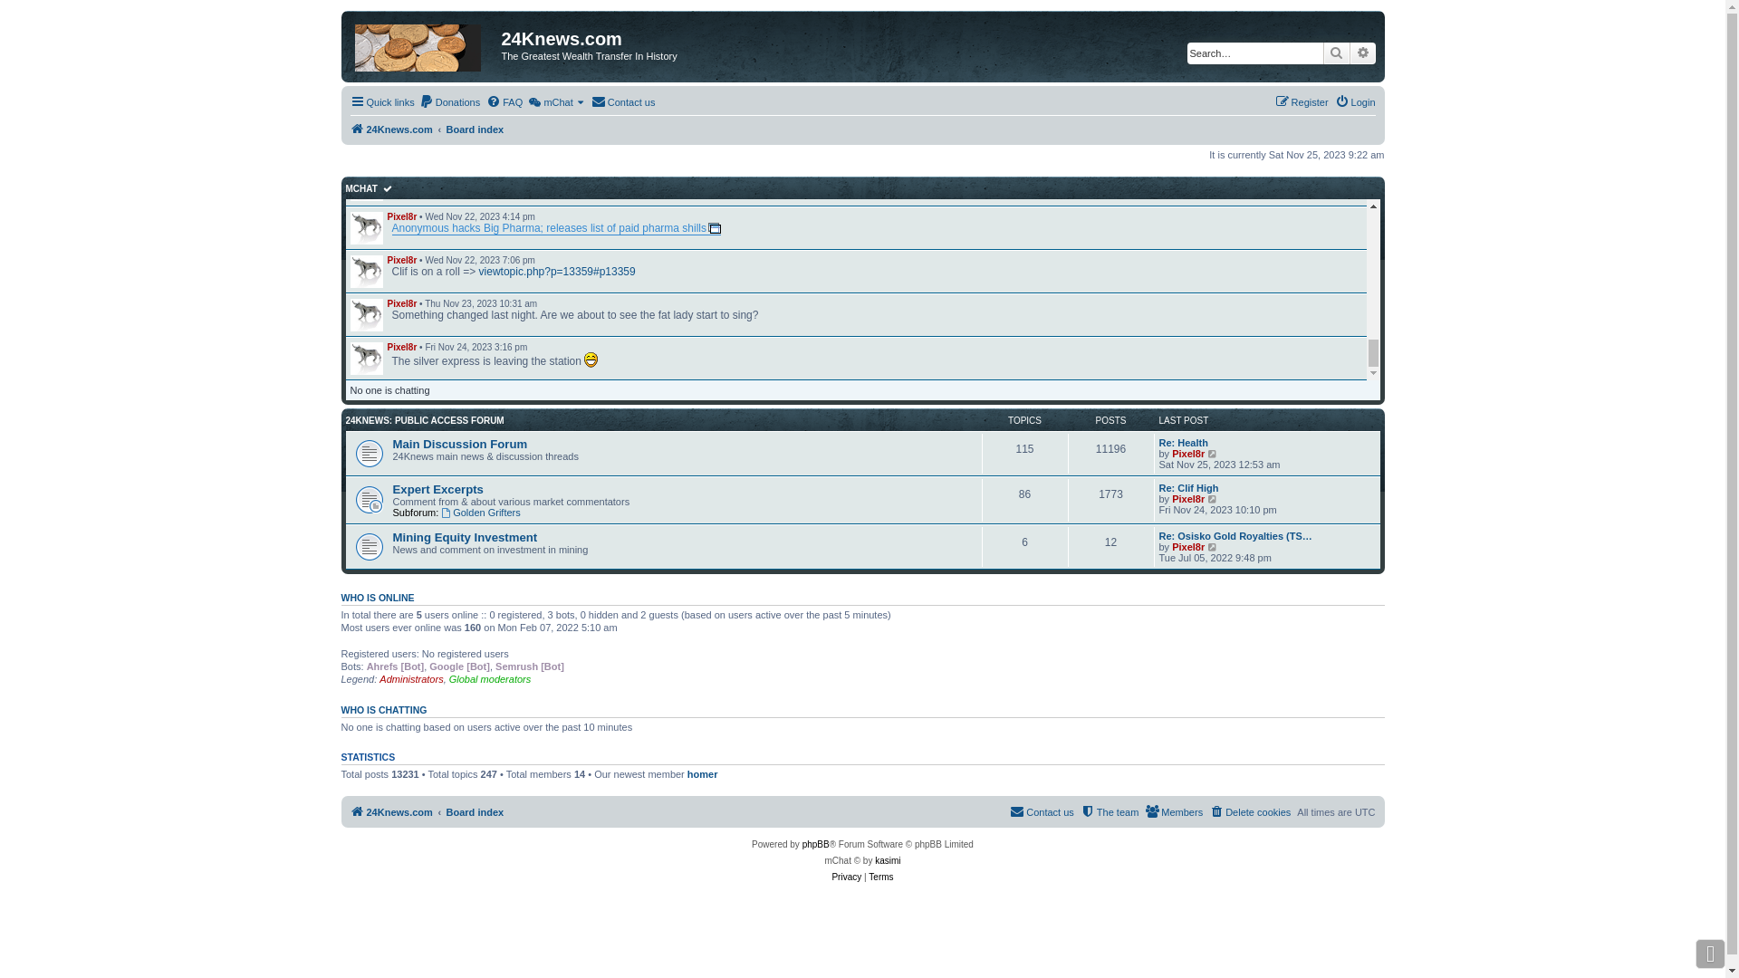 Image resolution: width=1739 pixels, height=978 pixels. What do you see at coordinates (411, 679) in the screenshot?
I see `Administrators` at bounding box center [411, 679].